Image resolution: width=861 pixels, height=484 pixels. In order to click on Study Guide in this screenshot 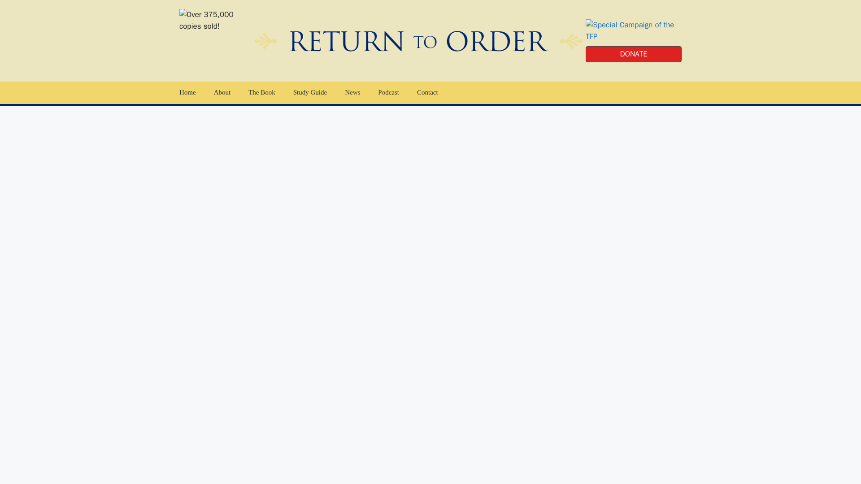, I will do `click(309, 93)`.